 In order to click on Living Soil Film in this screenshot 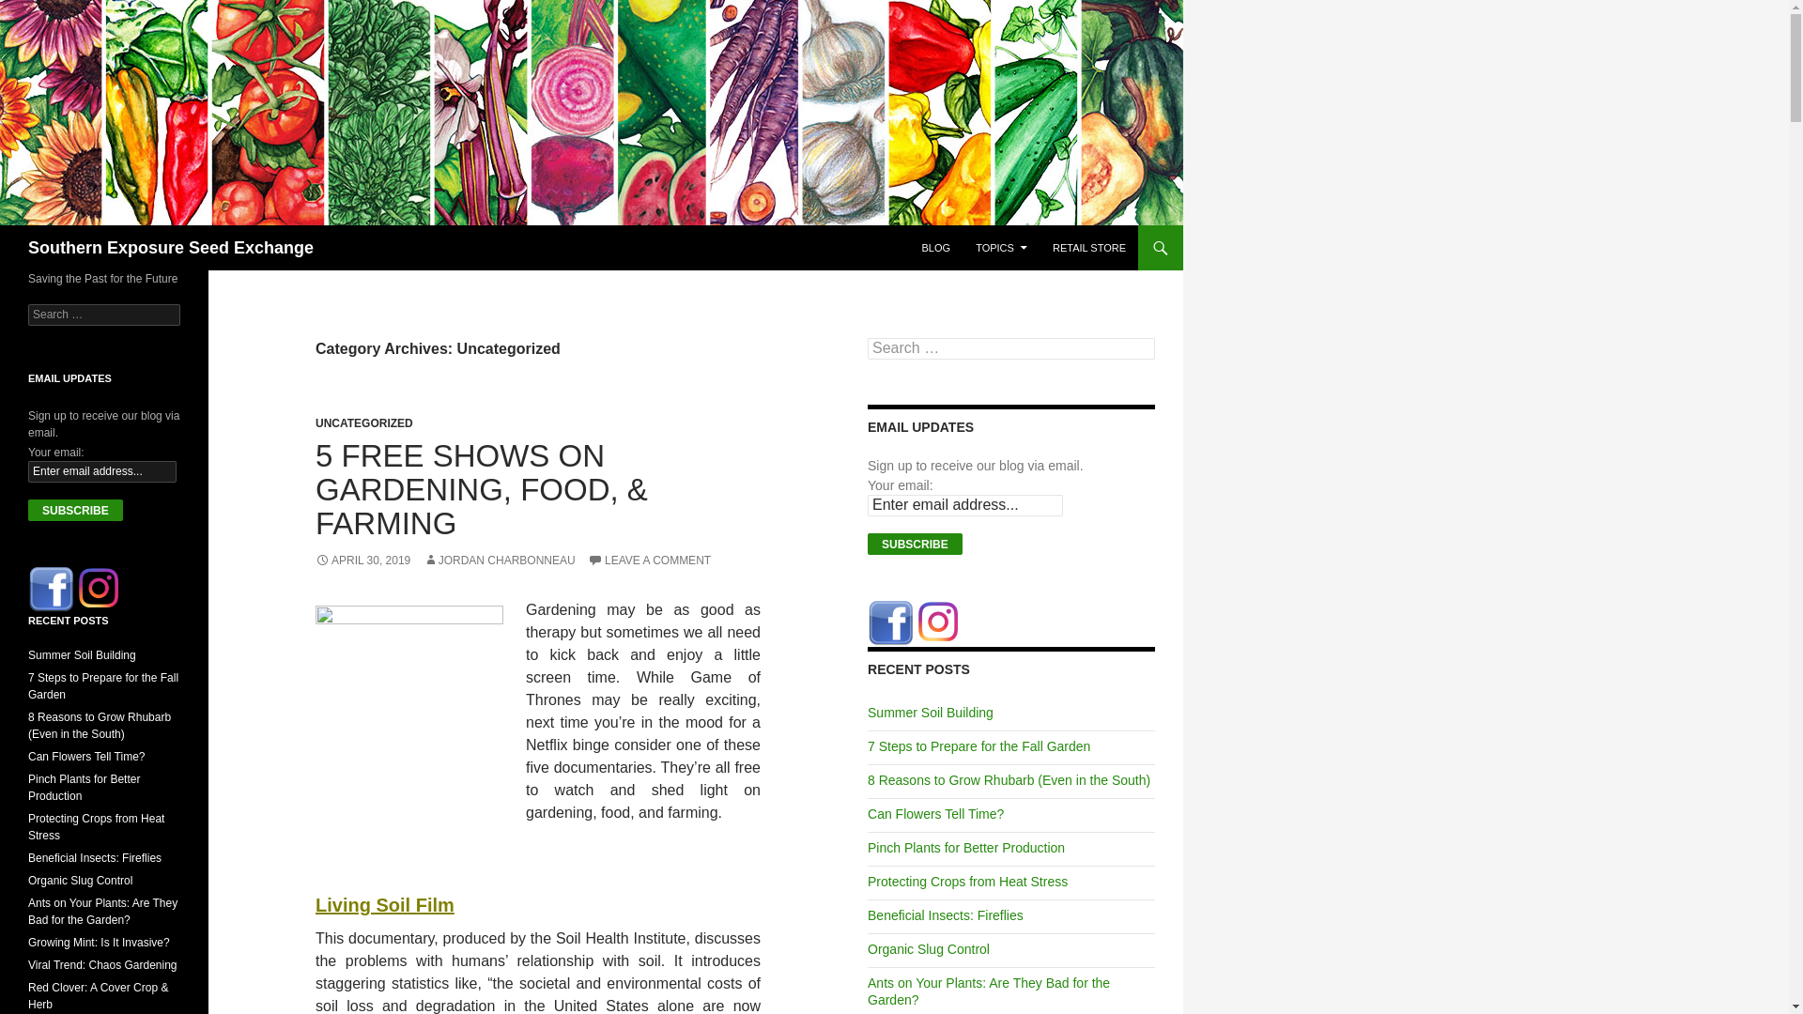, I will do `click(385, 905)`.